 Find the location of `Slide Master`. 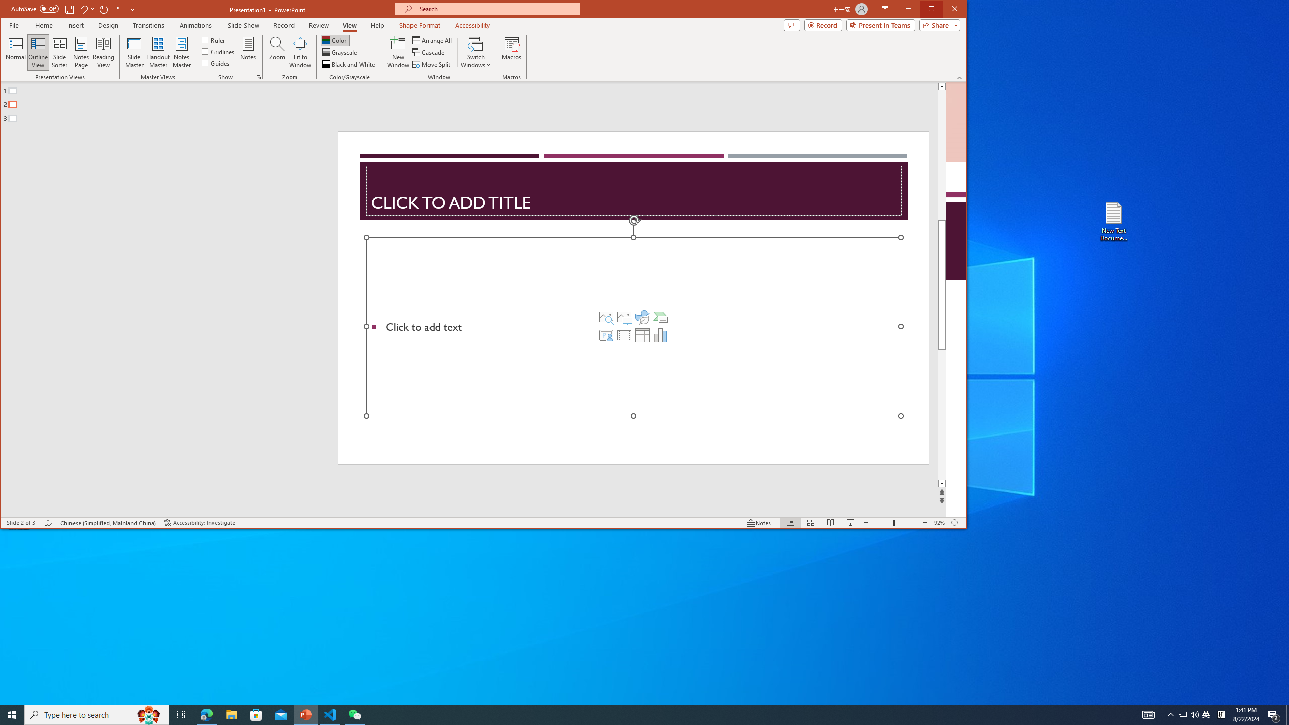

Slide Master is located at coordinates (134, 52).